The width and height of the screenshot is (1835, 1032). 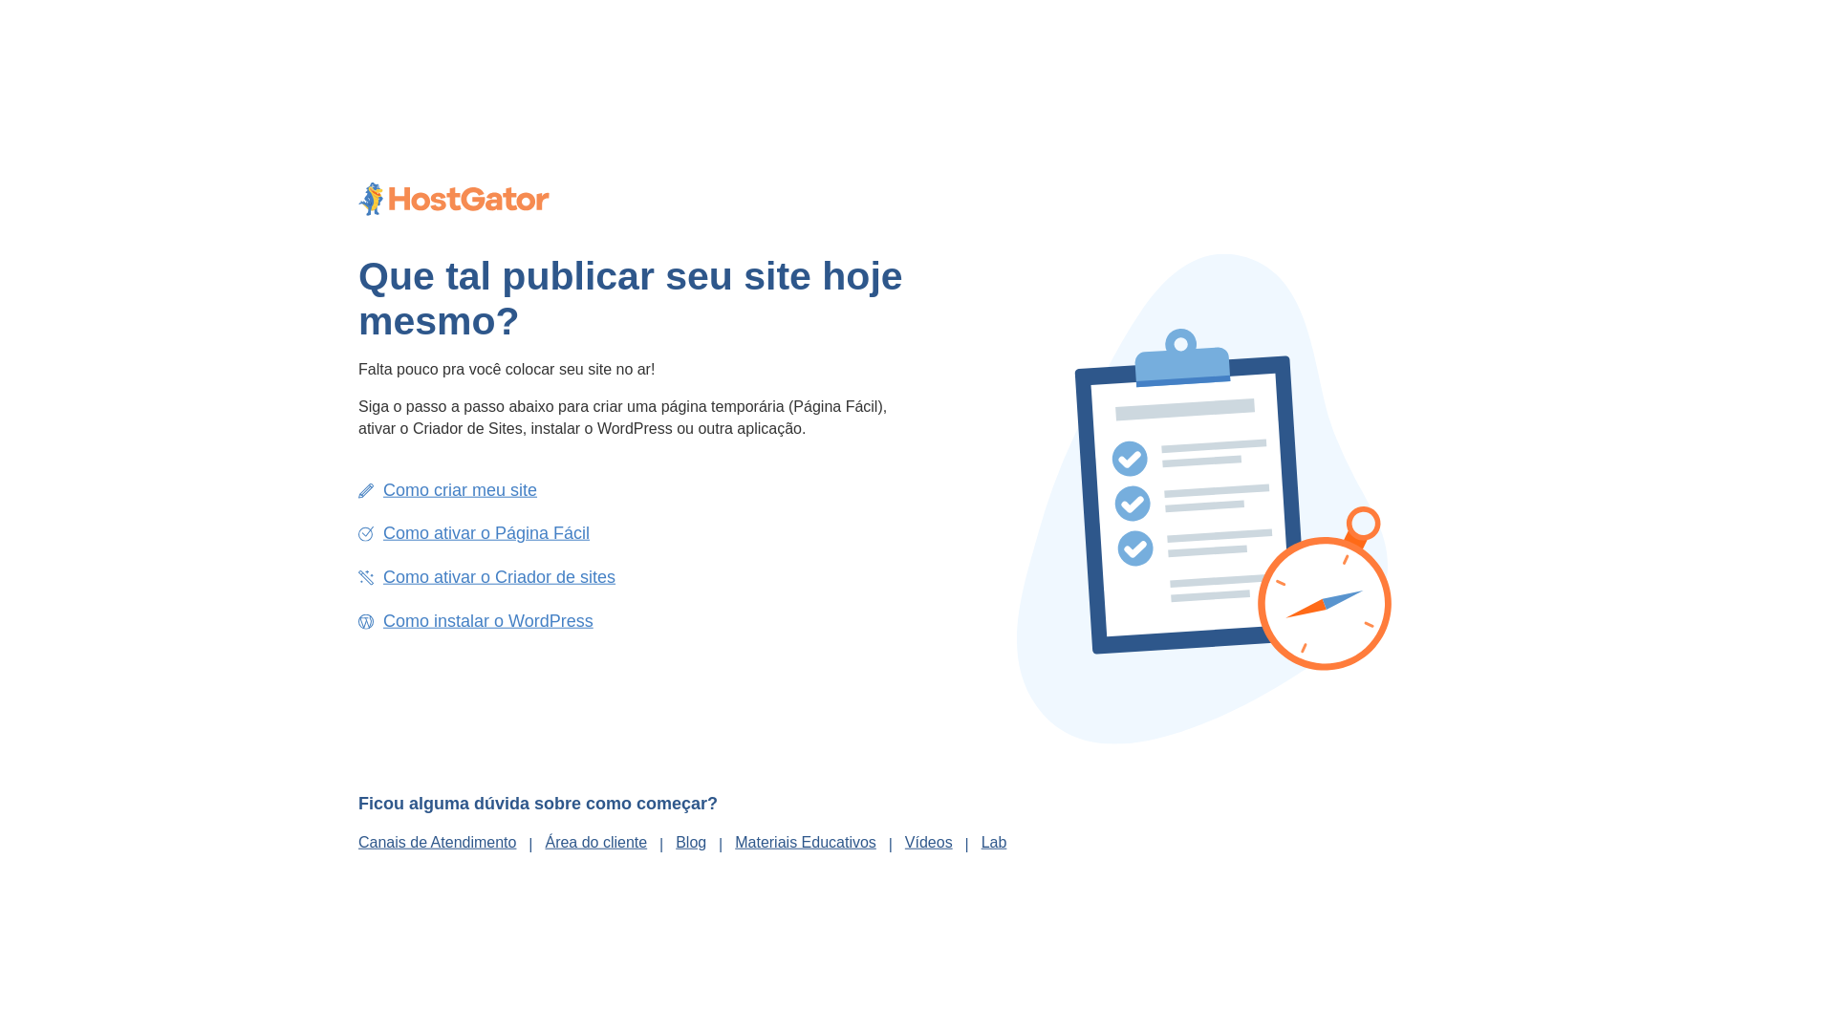 I want to click on Como ativar o Criador de sites, so click(x=499, y=577).